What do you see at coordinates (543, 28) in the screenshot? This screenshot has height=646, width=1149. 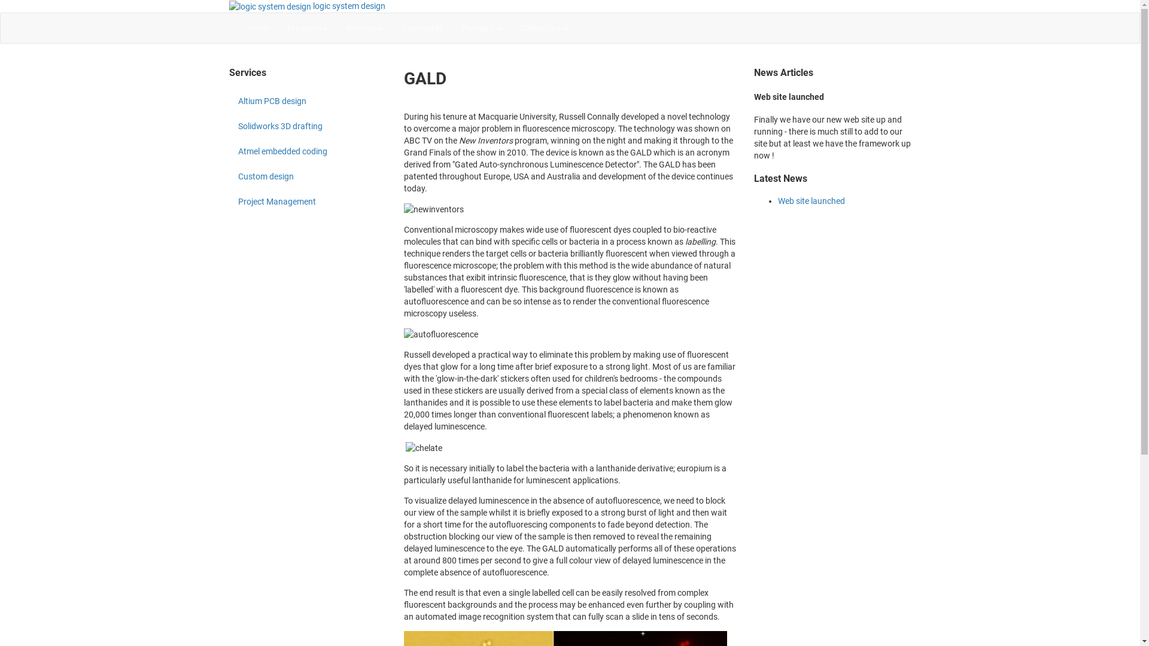 I see `Contact Us` at bounding box center [543, 28].